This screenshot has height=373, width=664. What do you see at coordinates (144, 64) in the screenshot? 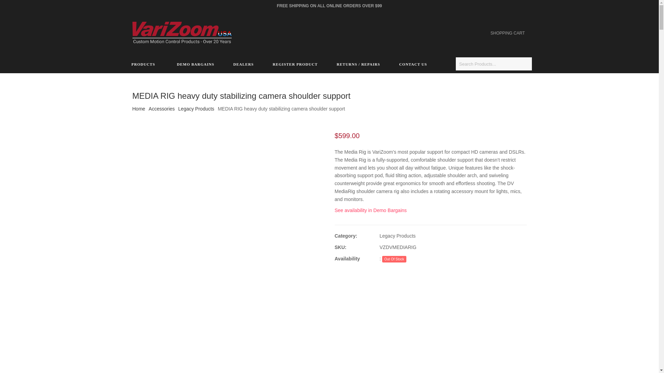
I see `PRODUCTS` at bounding box center [144, 64].